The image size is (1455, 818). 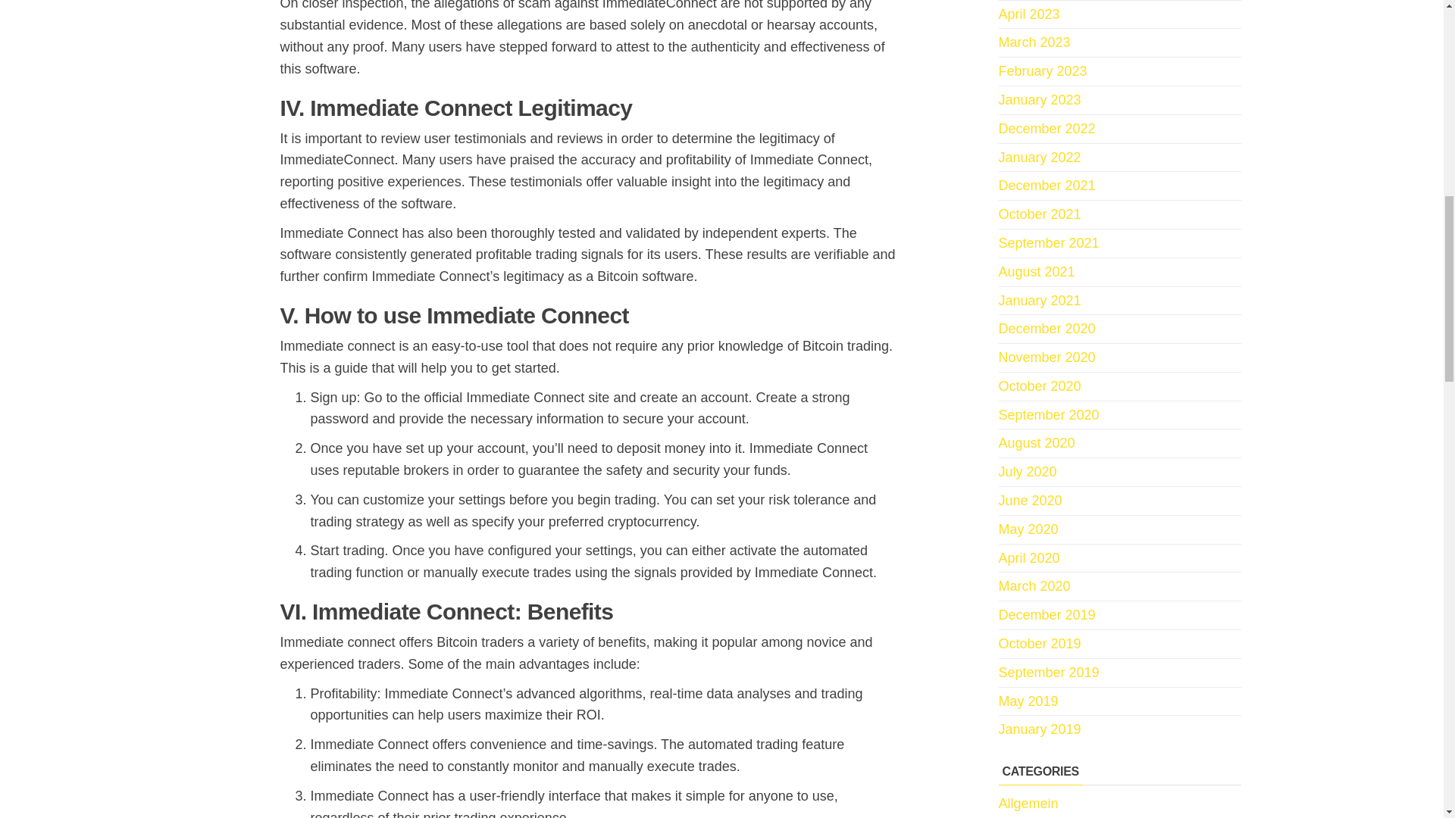 I want to click on April 2023, so click(x=1029, y=14).